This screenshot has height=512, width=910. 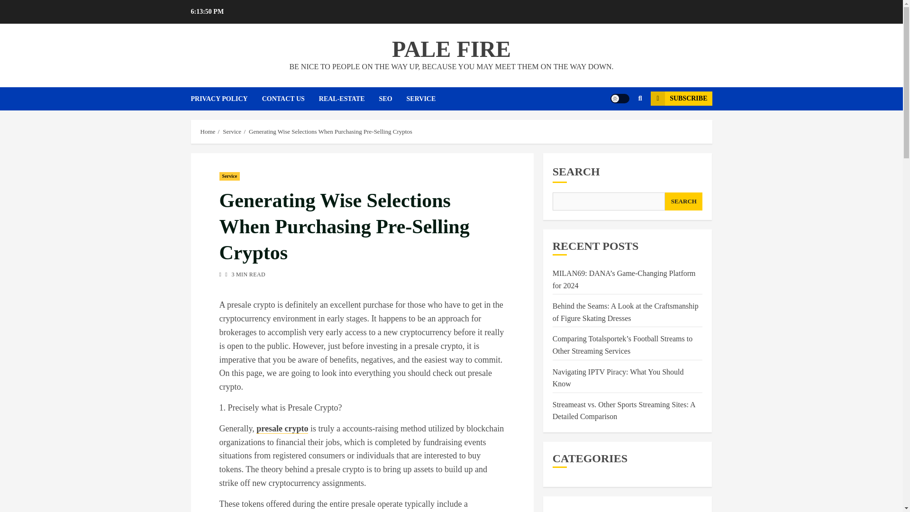 What do you see at coordinates (208, 132) in the screenshot?
I see `Home` at bounding box center [208, 132].